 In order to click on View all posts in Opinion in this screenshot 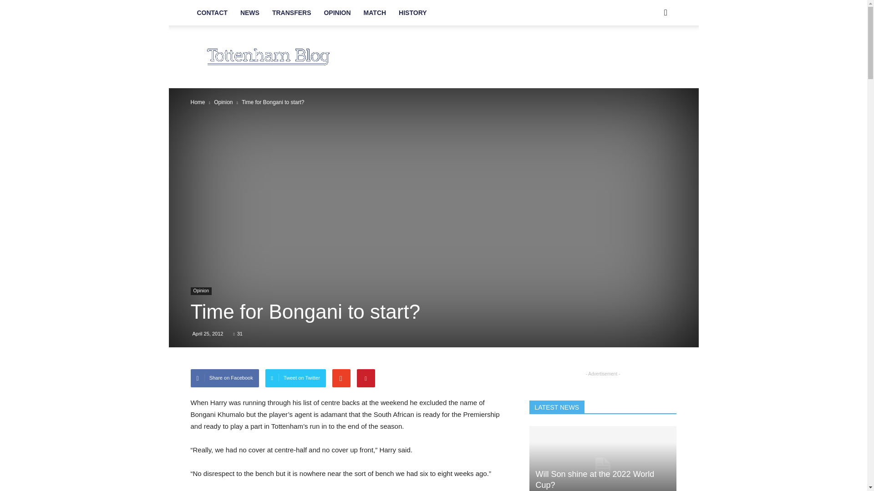, I will do `click(223, 102)`.